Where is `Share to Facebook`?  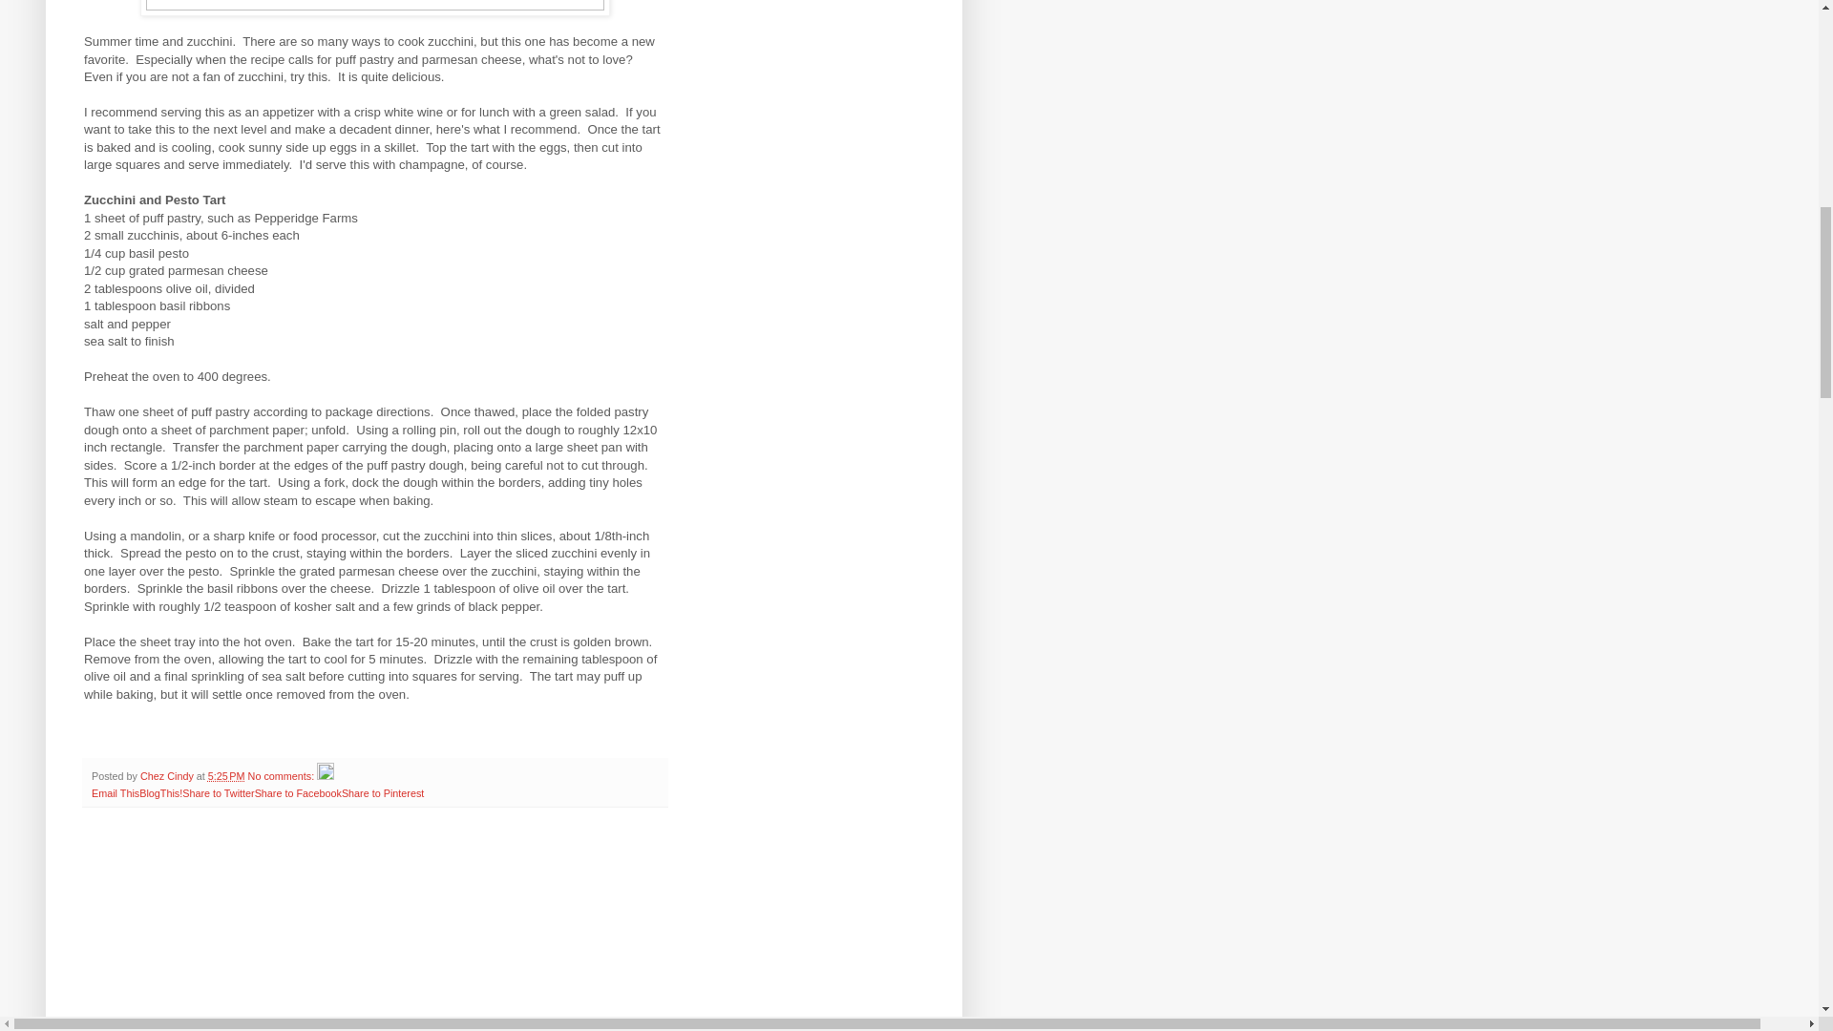 Share to Facebook is located at coordinates (298, 793).